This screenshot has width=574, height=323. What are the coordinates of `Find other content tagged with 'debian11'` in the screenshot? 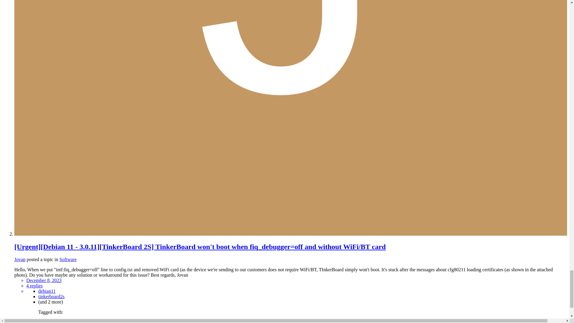 It's located at (59, 321).